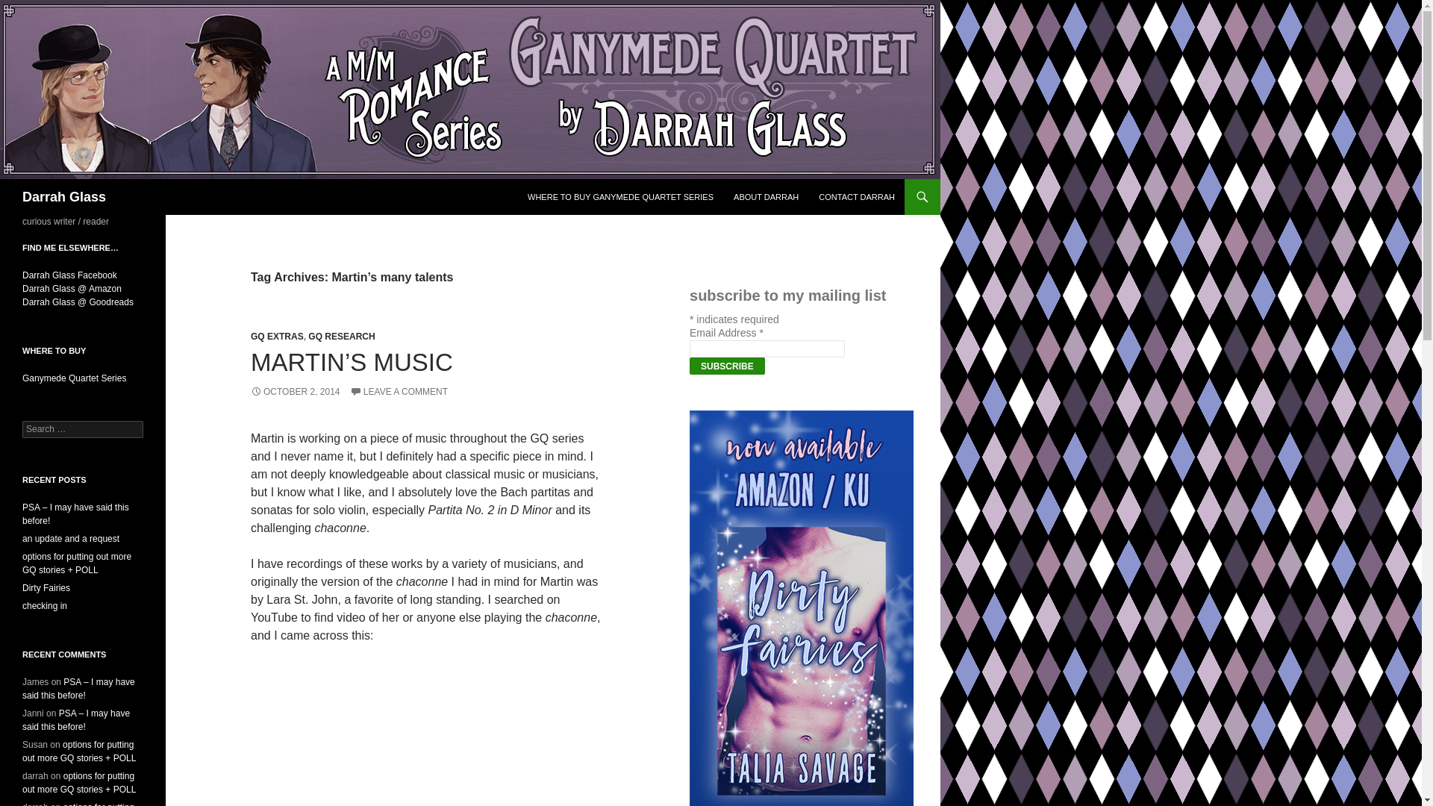 This screenshot has height=806, width=1433. I want to click on LEAVE A COMMENT, so click(399, 392).